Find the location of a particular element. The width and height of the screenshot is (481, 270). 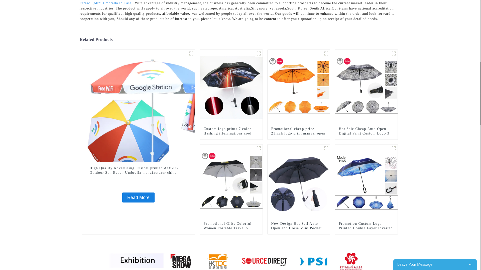

F502 S is located at coordinates (259, 148).